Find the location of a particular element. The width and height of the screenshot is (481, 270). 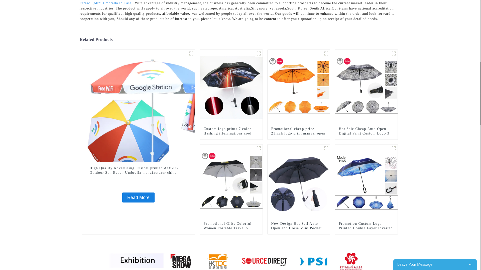

F502 S is located at coordinates (259, 148).